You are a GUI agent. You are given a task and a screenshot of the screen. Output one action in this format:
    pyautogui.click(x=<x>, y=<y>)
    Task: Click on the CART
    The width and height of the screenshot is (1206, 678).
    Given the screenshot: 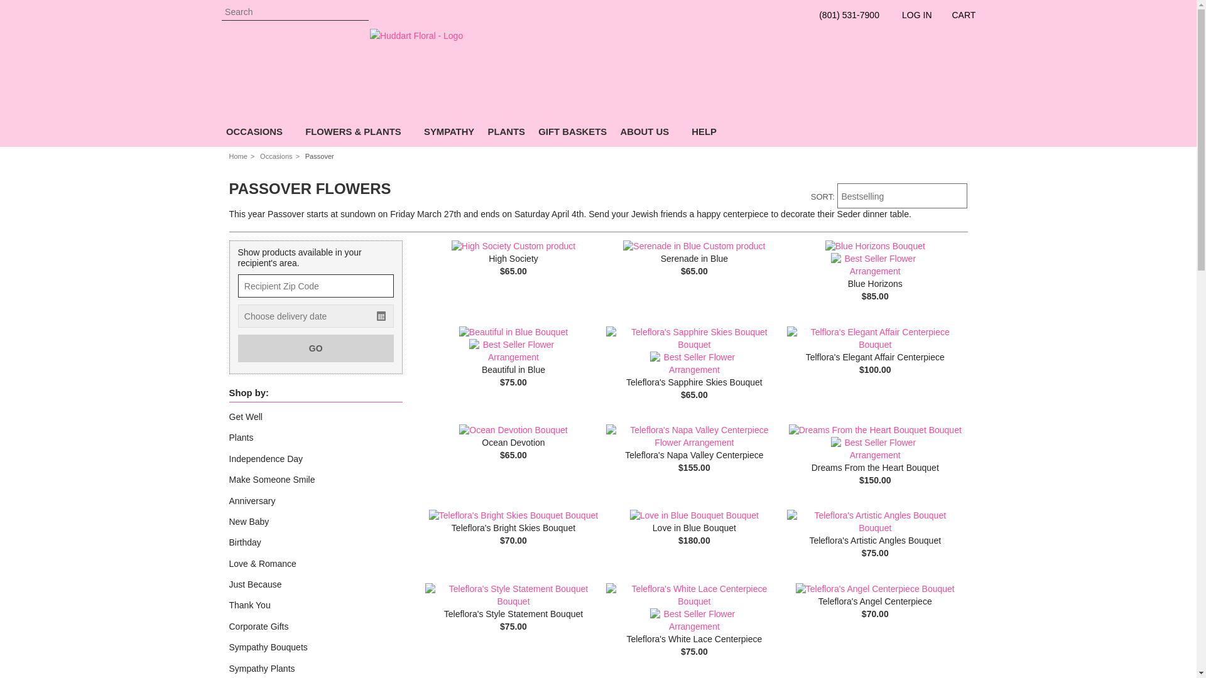 What is the action you would take?
    pyautogui.click(x=958, y=20)
    